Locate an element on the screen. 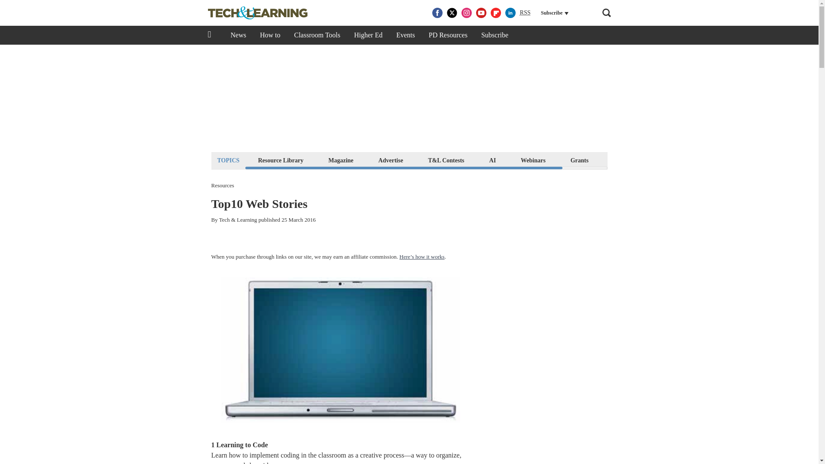  Webinars is located at coordinates (533, 160).